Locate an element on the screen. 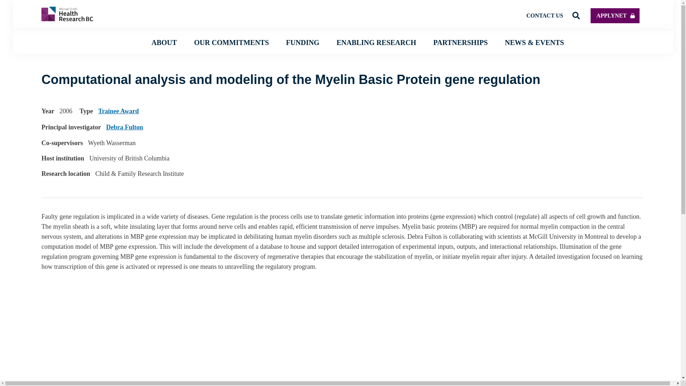 The width and height of the screenshot is (686, 386). APPLYNET is located at coordinates (615, 15).